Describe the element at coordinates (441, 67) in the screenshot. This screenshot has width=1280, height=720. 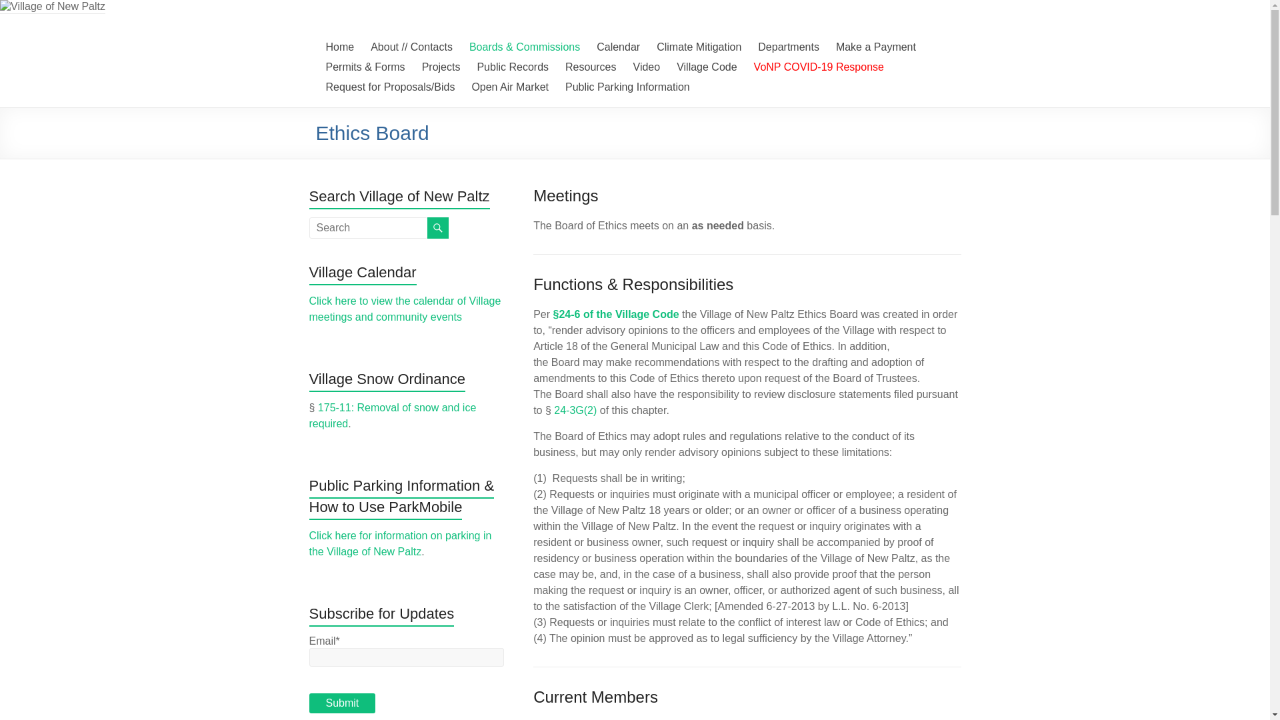
I see `NBR Committee` at that location.